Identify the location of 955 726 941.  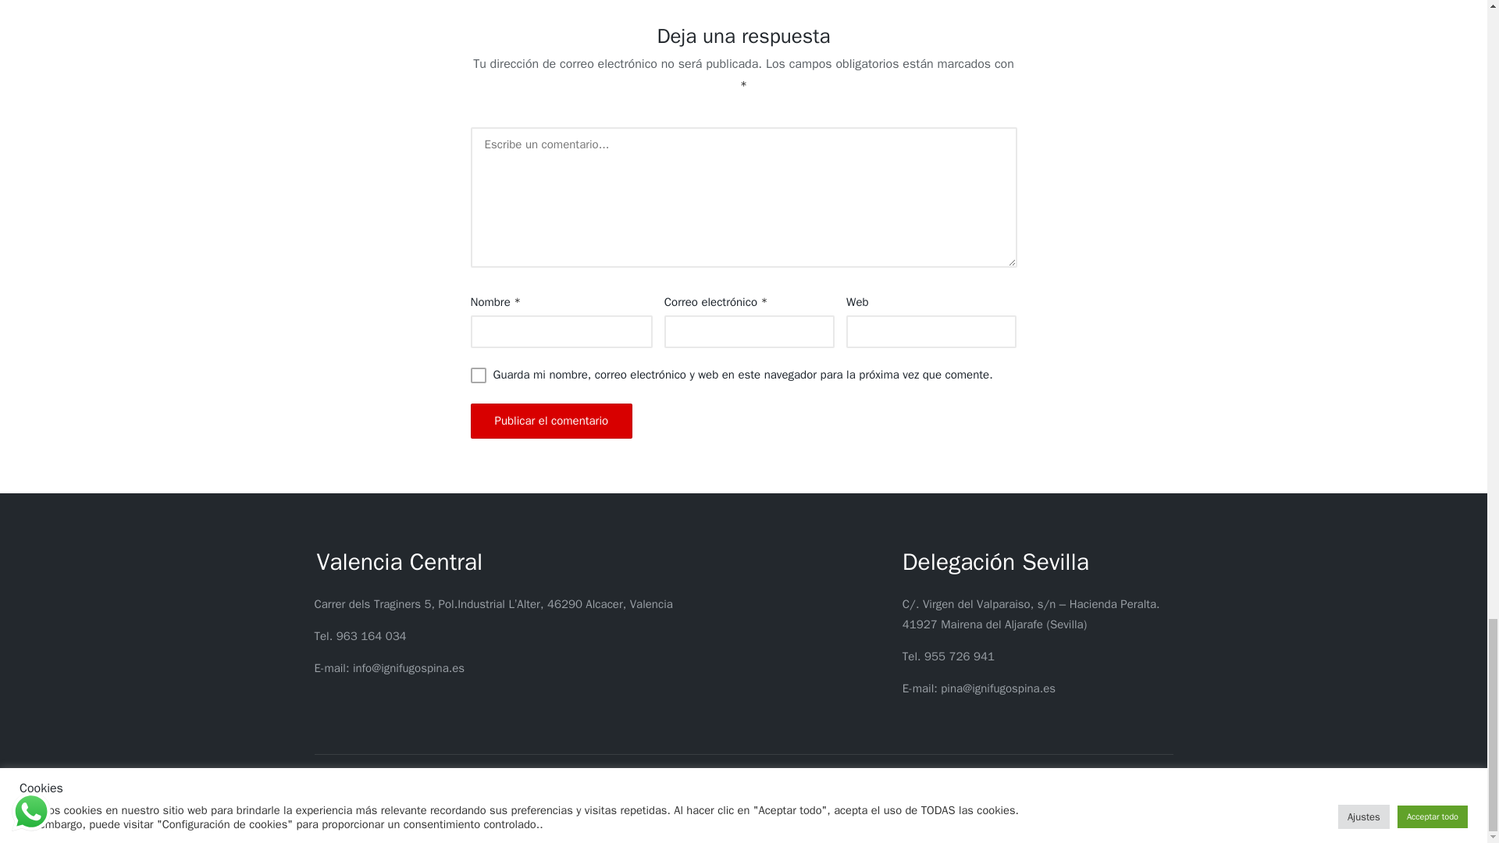
(960, 656).